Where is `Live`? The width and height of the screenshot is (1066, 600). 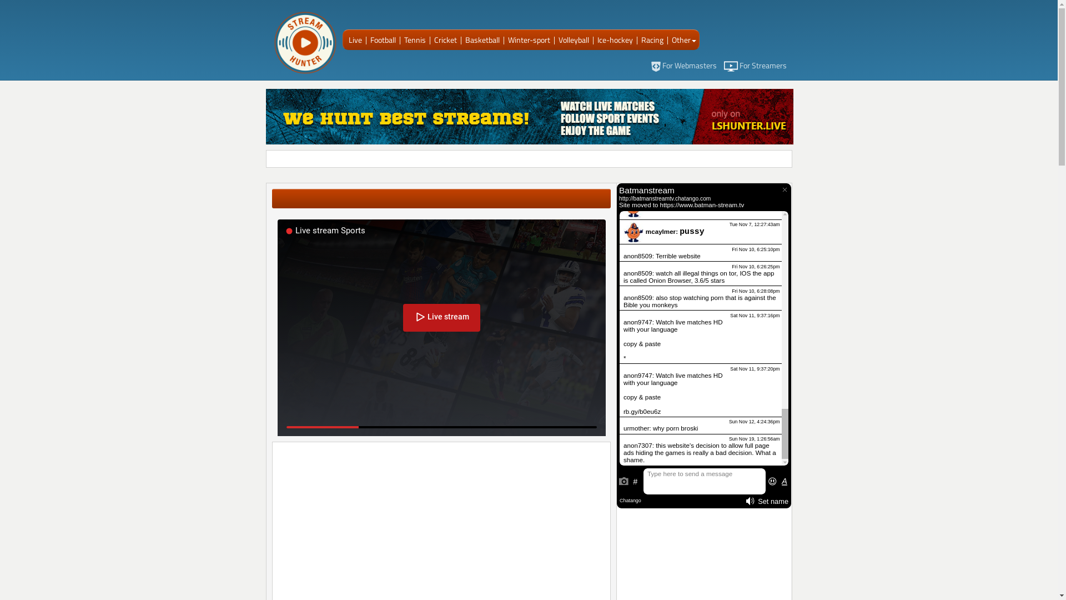 Live is located at coordinates (354, 40).